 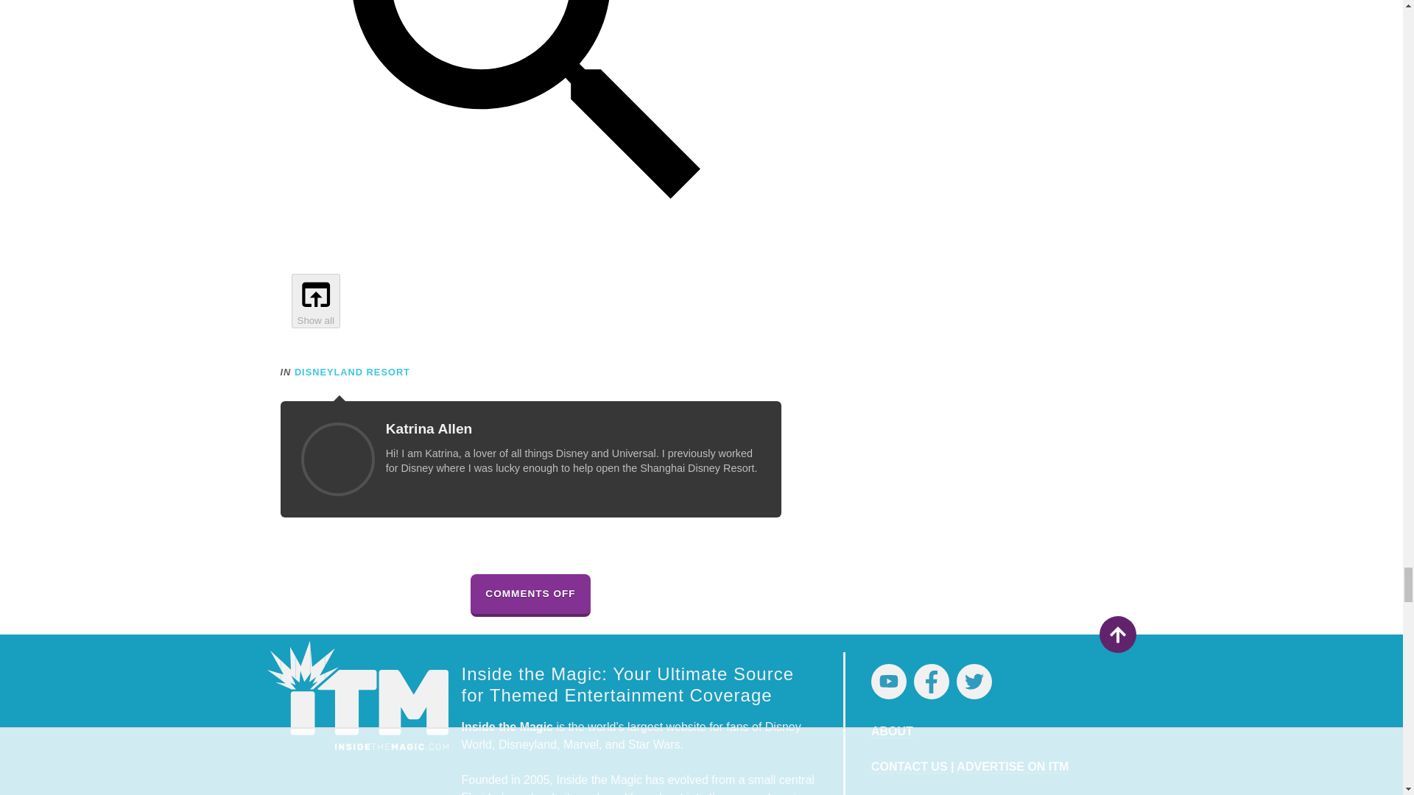 I want to click on Return to Top, so click(x=1116, y=635).